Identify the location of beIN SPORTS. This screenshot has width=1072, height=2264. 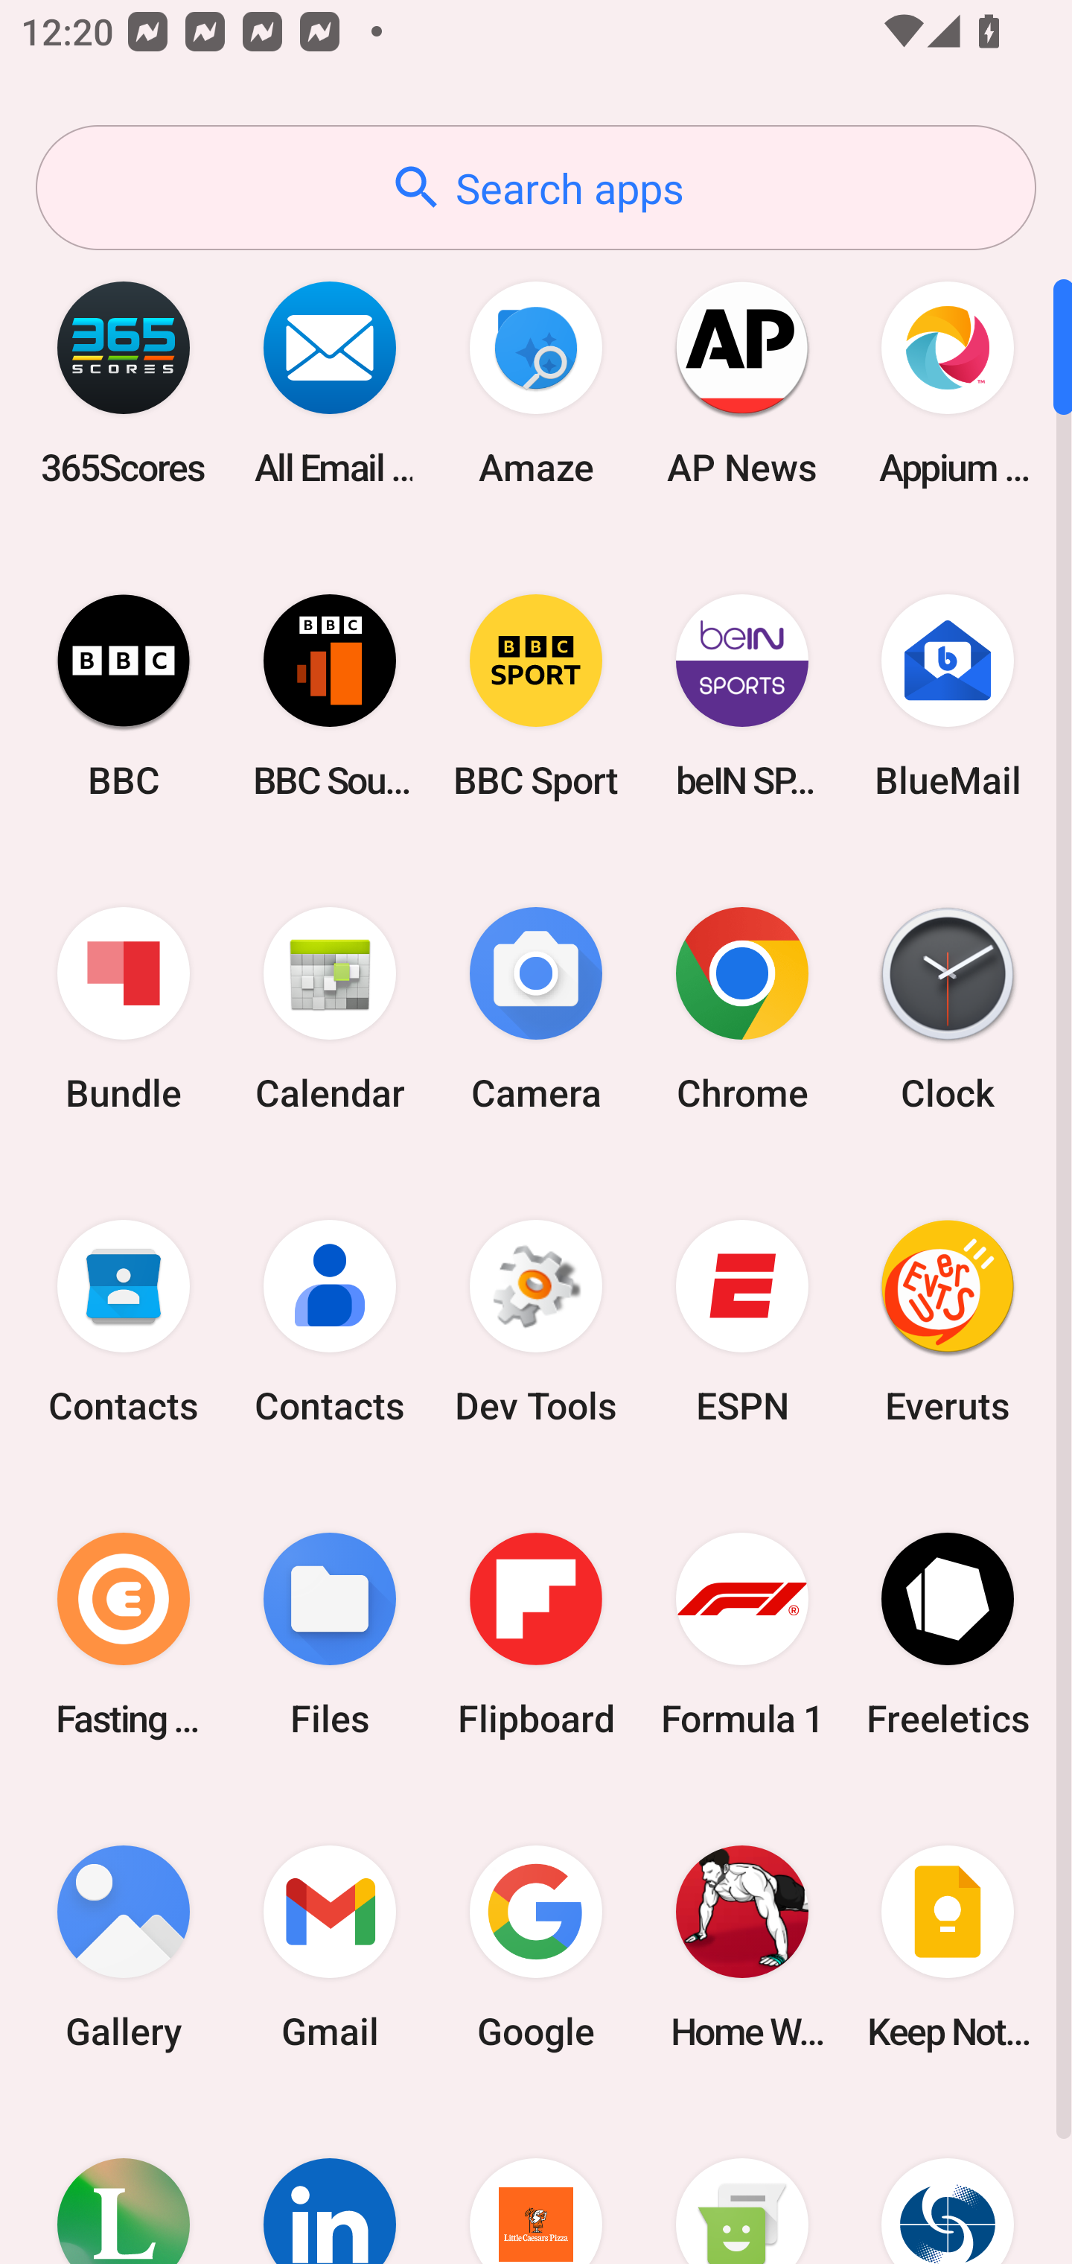
(741, 696).